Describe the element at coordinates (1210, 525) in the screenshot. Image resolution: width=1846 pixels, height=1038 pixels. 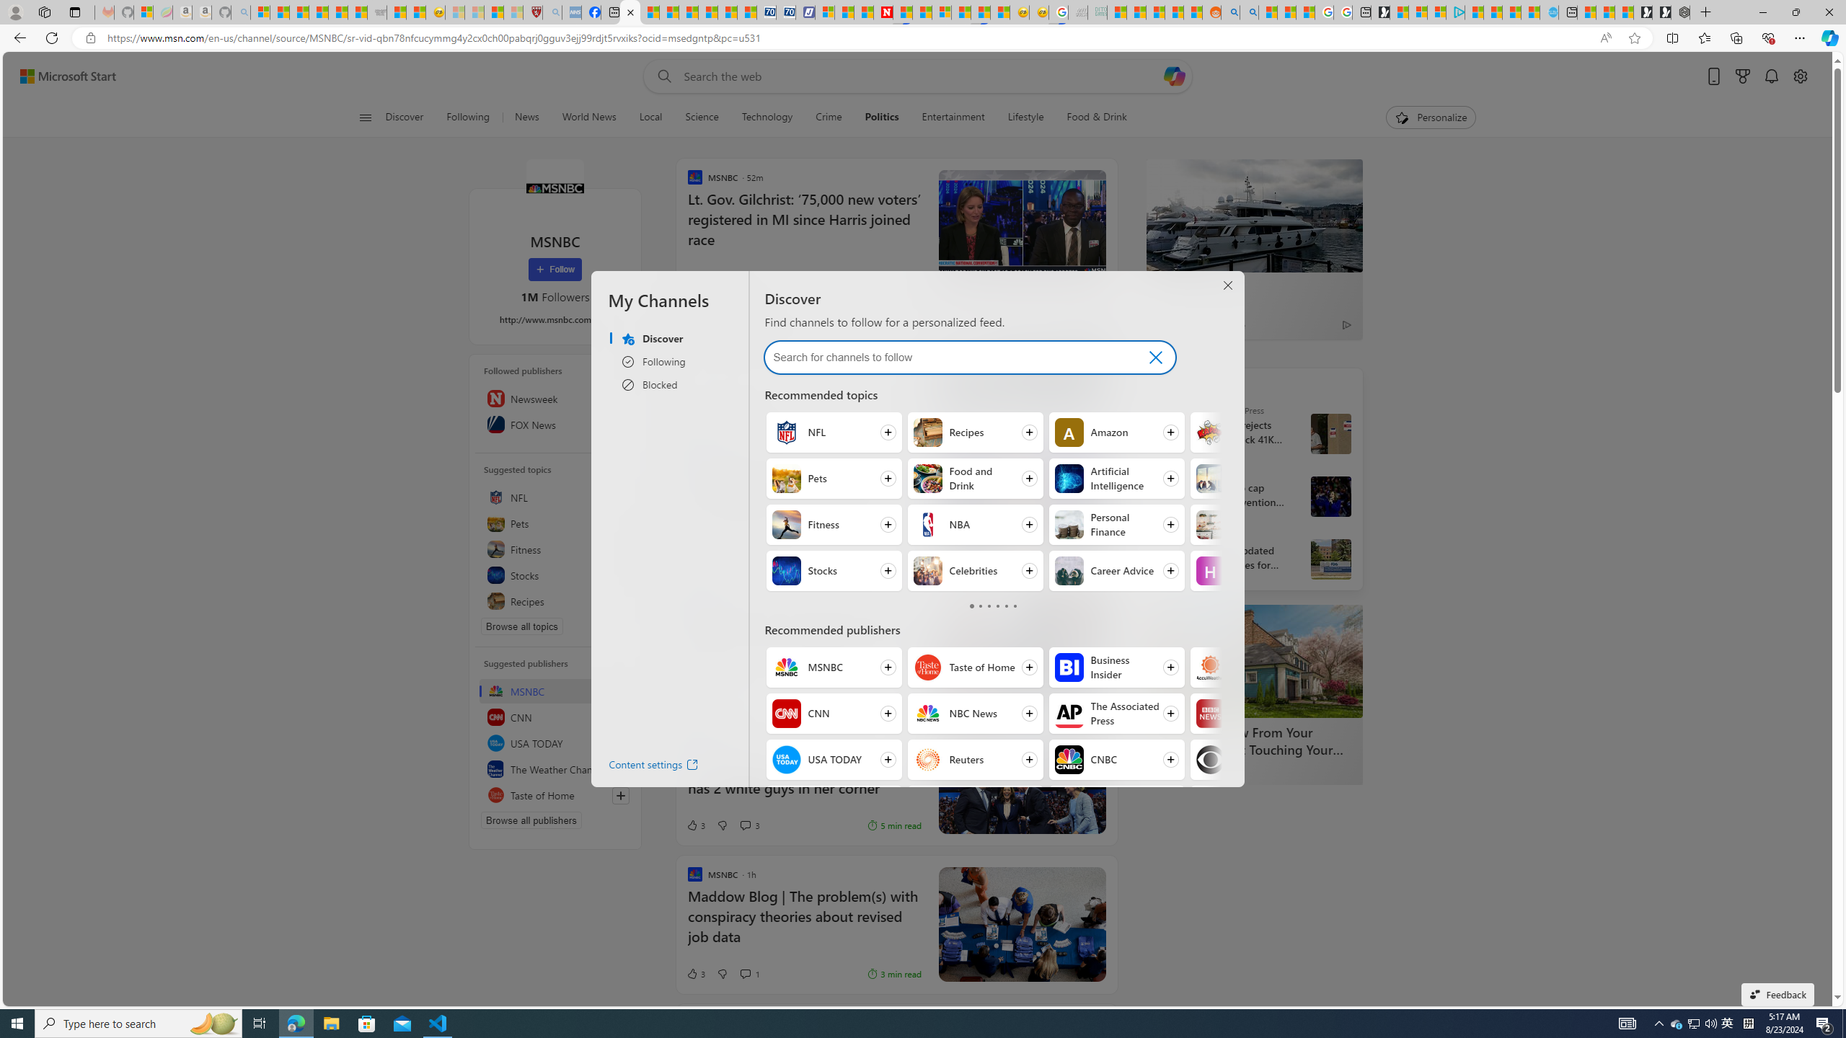
I see `Home Decor` at that location.